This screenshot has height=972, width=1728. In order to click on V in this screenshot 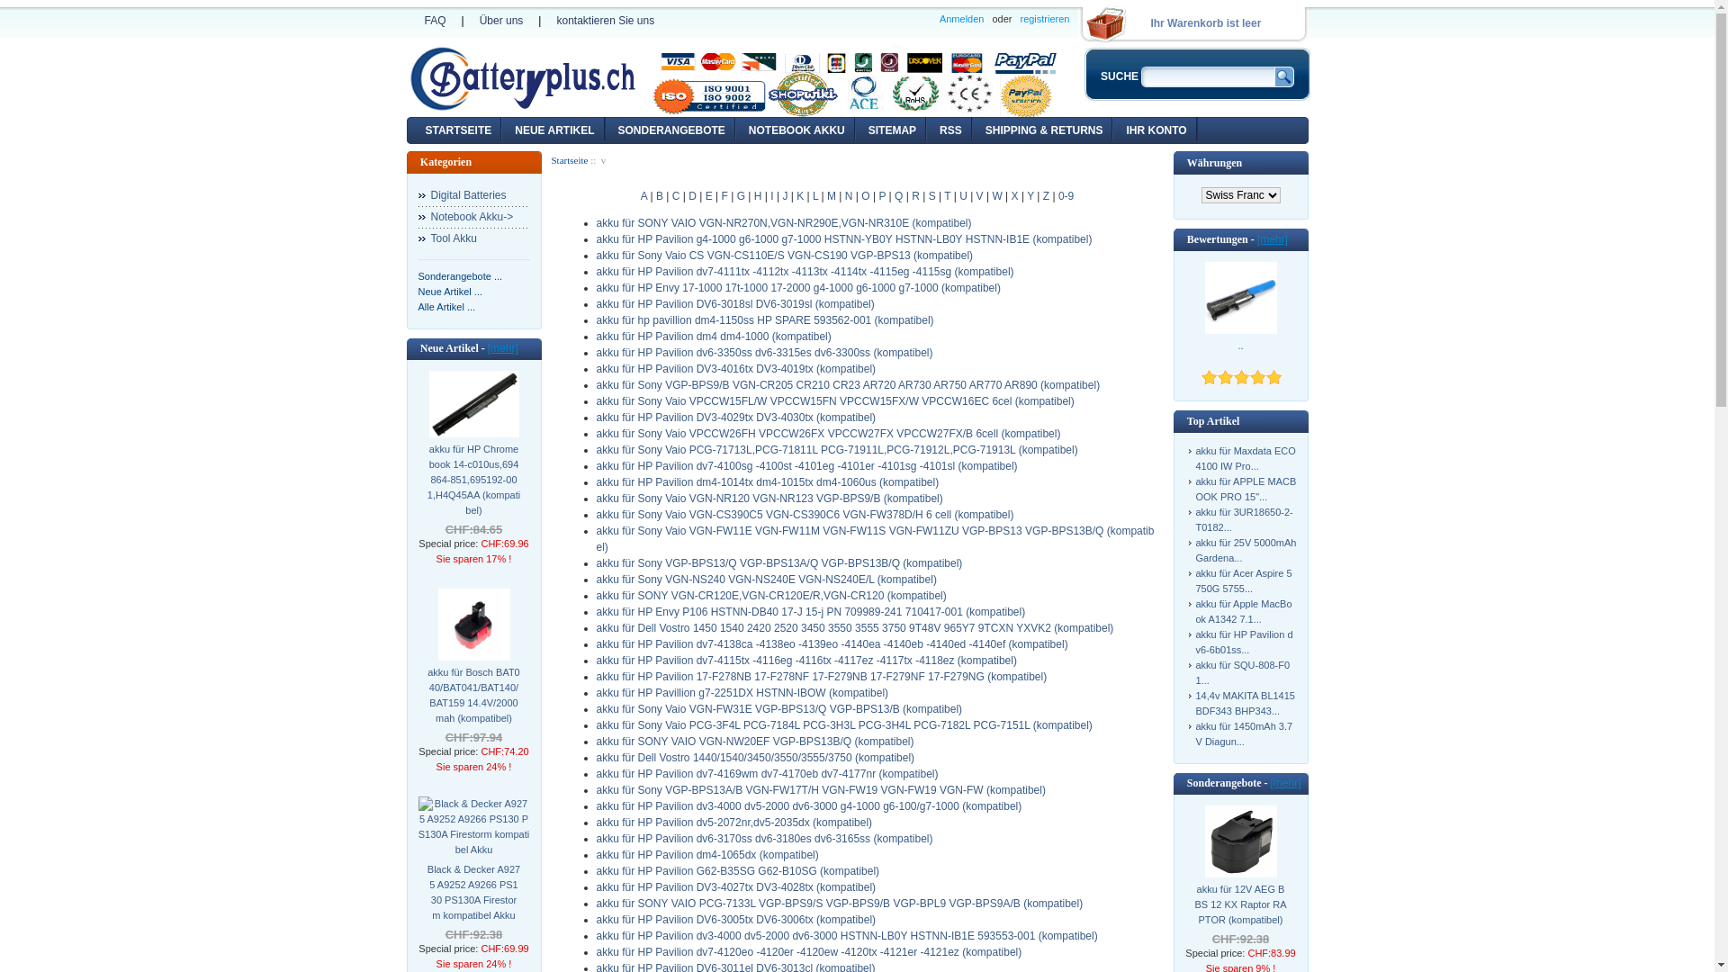, I will do `click(980, 196)`.